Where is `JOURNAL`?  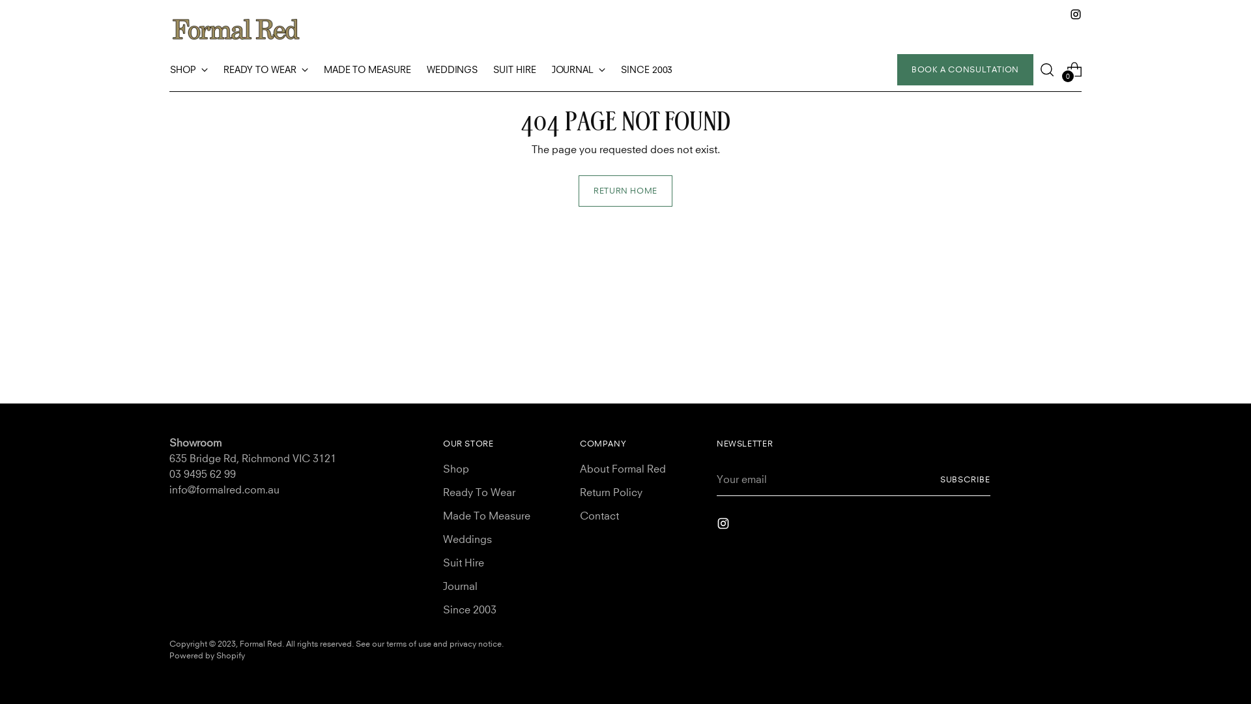
JOURNAL is located at coordinates (579, 70).